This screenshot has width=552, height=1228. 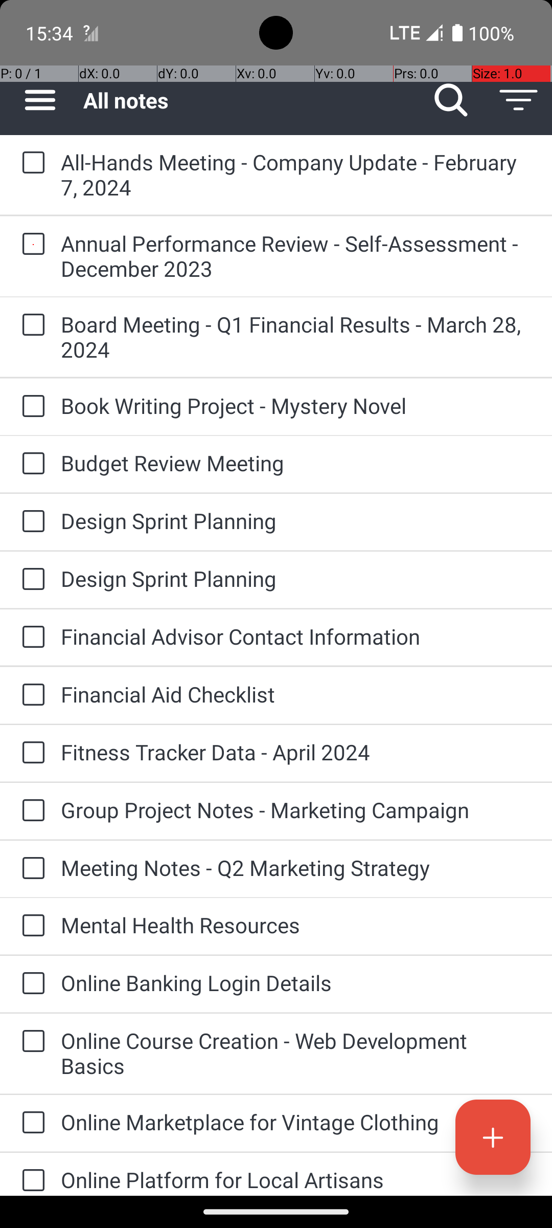 I want to click on Online Platform for Local Artisans, so click(x=296, y=1180).